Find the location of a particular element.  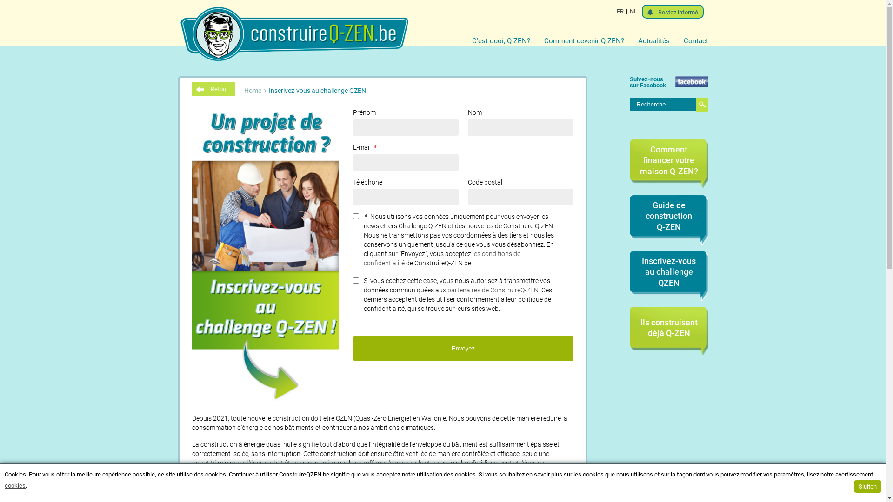

C'est quoi, Q-ZEN? is located at coordinates (507, 41).